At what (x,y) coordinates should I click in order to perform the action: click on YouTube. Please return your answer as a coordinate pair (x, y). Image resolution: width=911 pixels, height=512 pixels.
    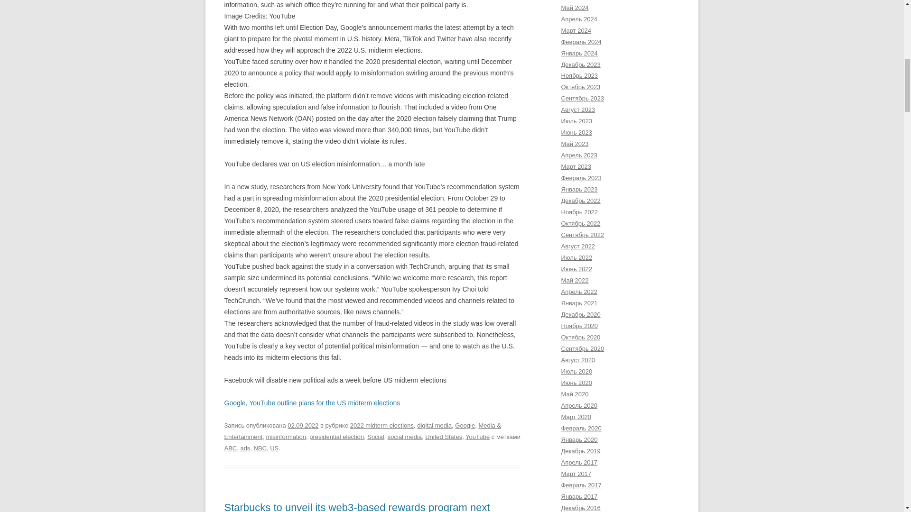
    Looking at the image, I should click on (477, 436).